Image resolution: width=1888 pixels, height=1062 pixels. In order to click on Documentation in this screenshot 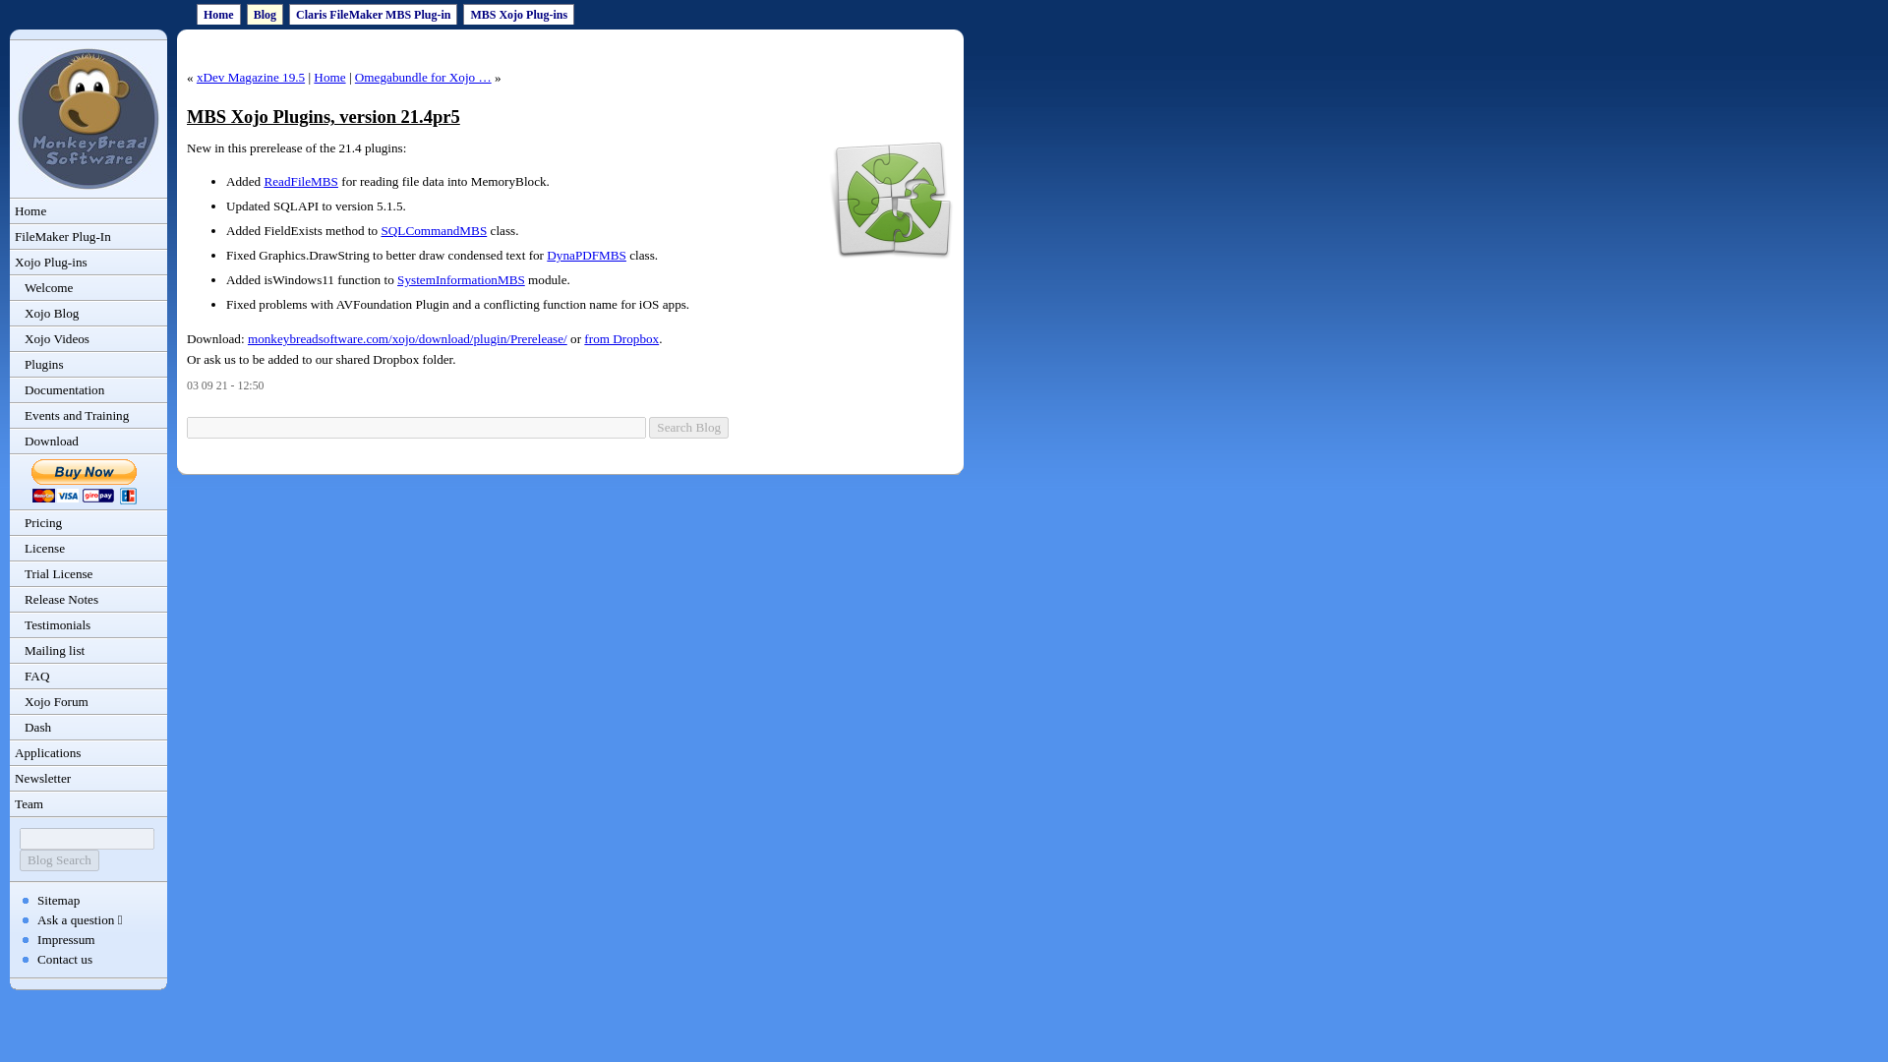, I will do `click(88, 390)`.